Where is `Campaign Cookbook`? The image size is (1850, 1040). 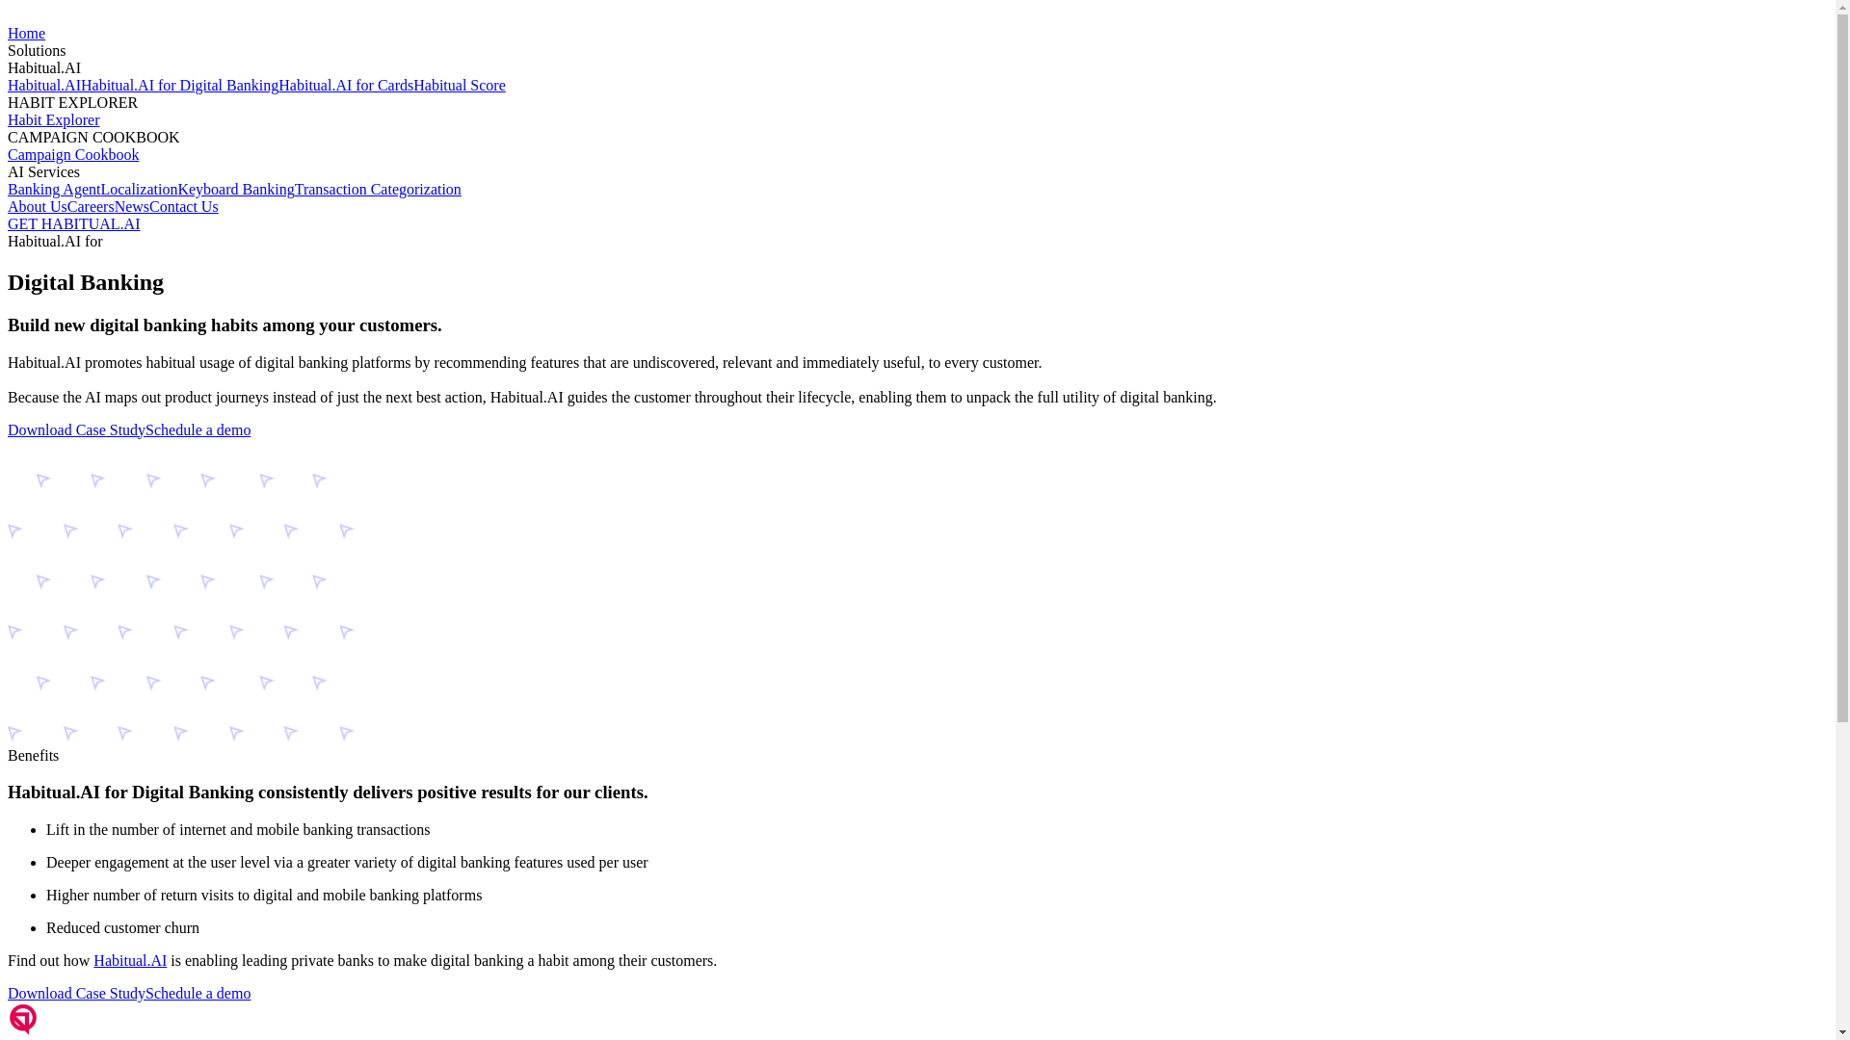
Campaign Cookbook is located at coordinates (73, 154).